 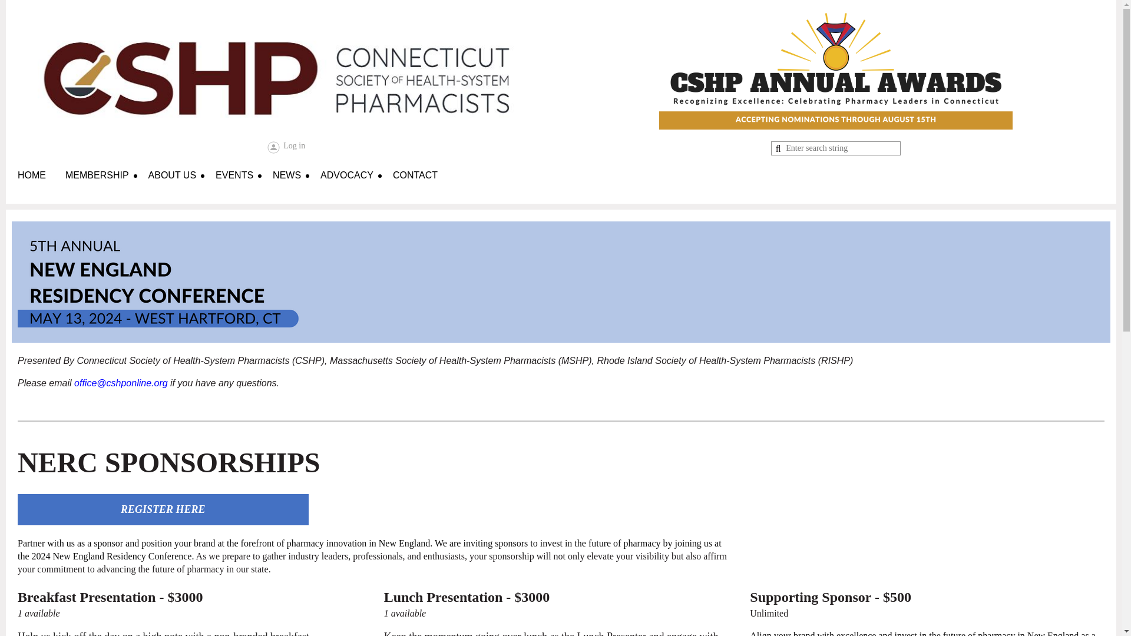 I want to click on NEWS, so click(x=296, y=178).